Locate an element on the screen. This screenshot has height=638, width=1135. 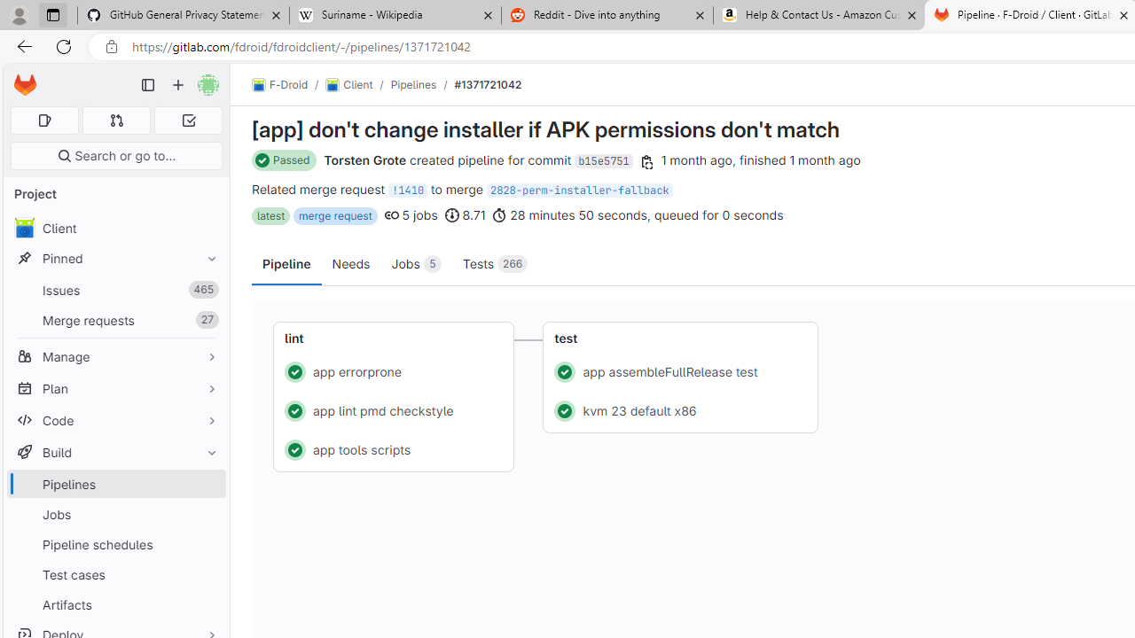
Unpin Issues is located at coordinates (207, 290).